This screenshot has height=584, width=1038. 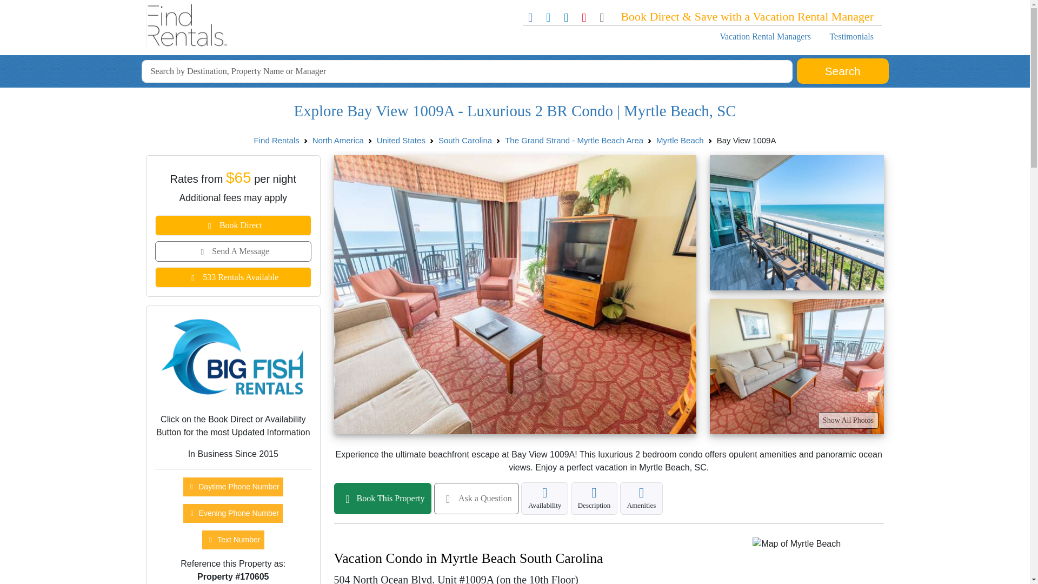 I want to click on The Grand Strand - Myrtle Beach Area, so click(x=574, y=140).